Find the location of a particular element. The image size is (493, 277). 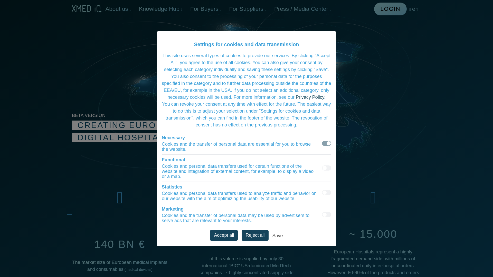

About us is located at coordinates (118, 9).